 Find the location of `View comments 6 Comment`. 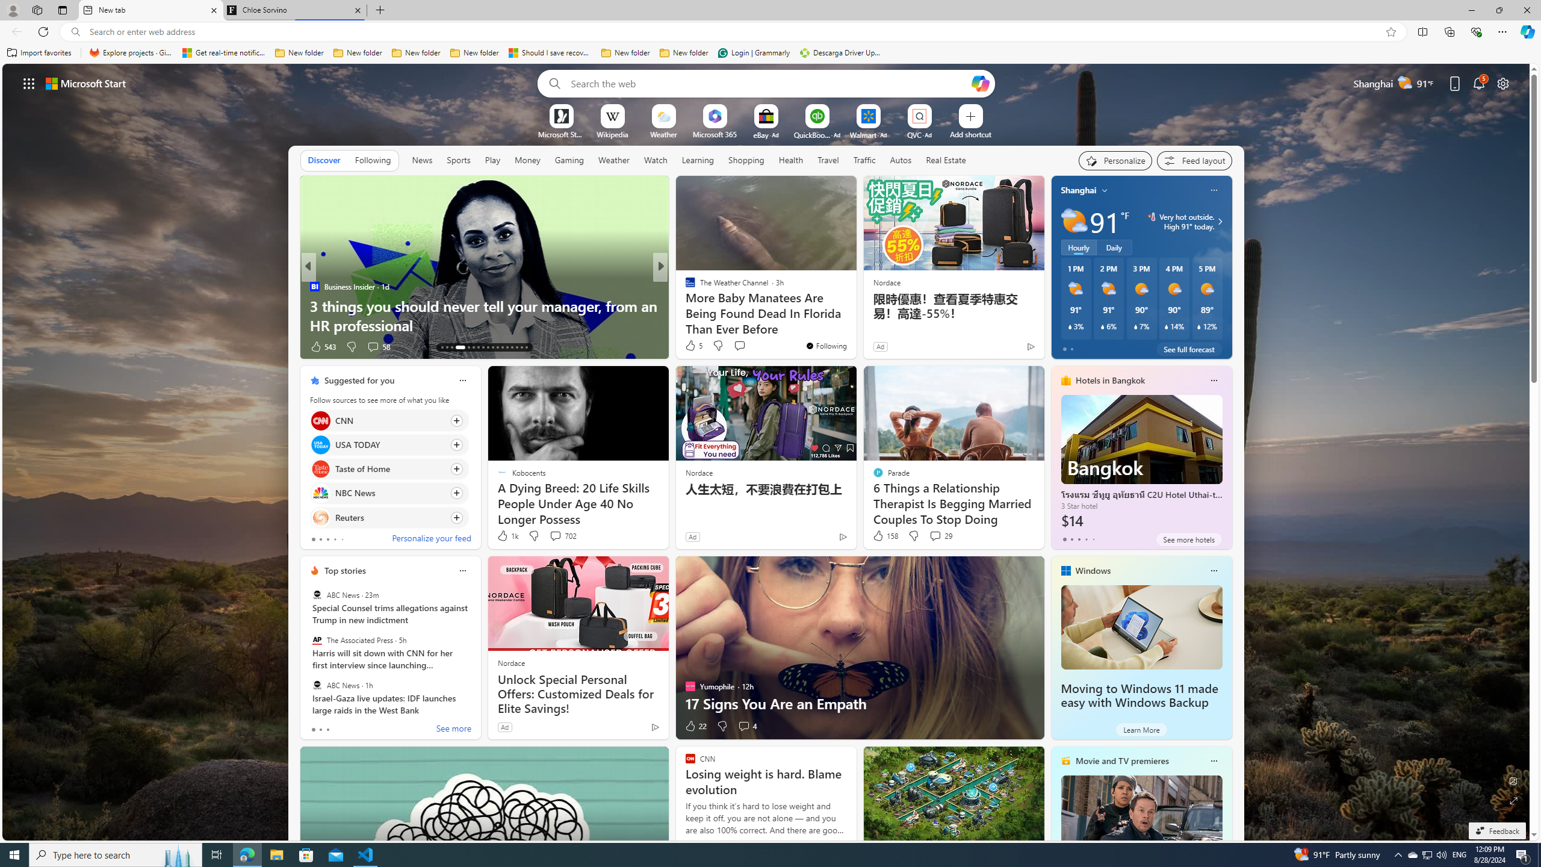

View comments 6 Comment is located at coordinates (748, 347).